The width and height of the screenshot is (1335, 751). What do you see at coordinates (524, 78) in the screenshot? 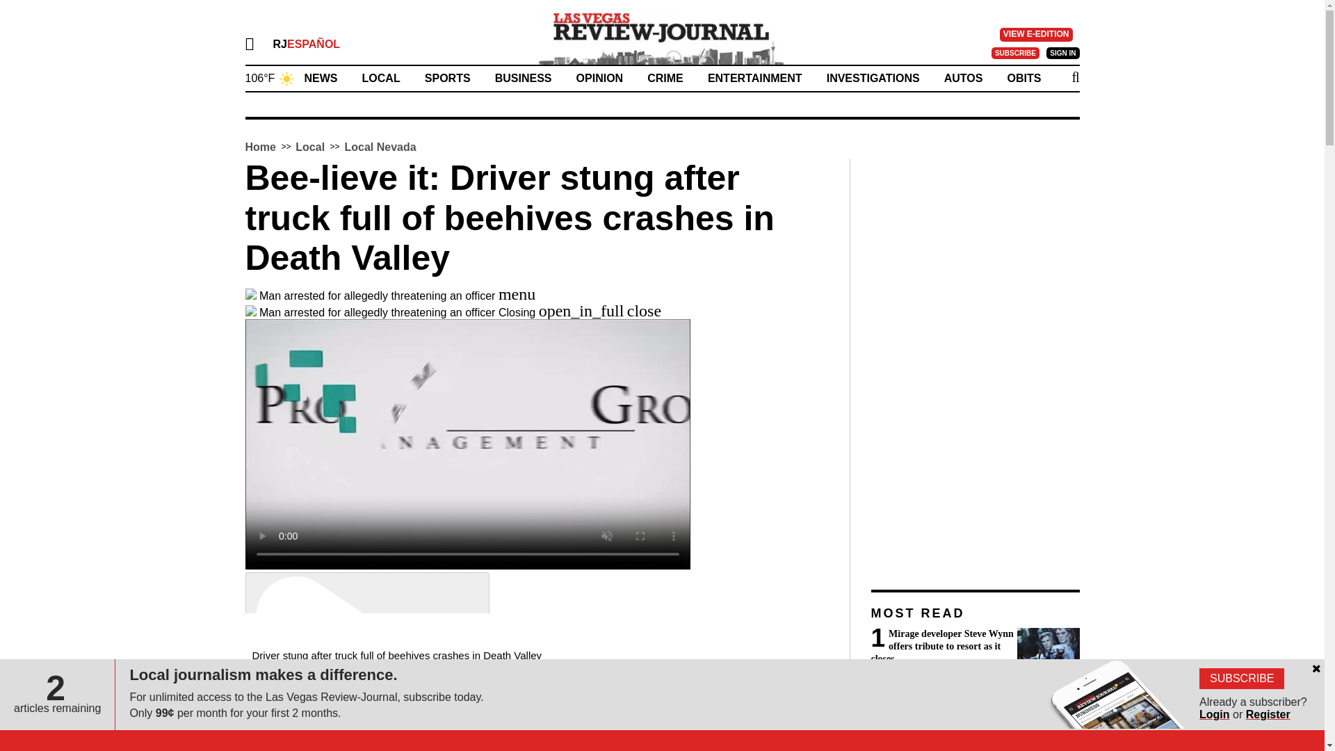
I see `BUSINESS` at bounding box center [524, 78].